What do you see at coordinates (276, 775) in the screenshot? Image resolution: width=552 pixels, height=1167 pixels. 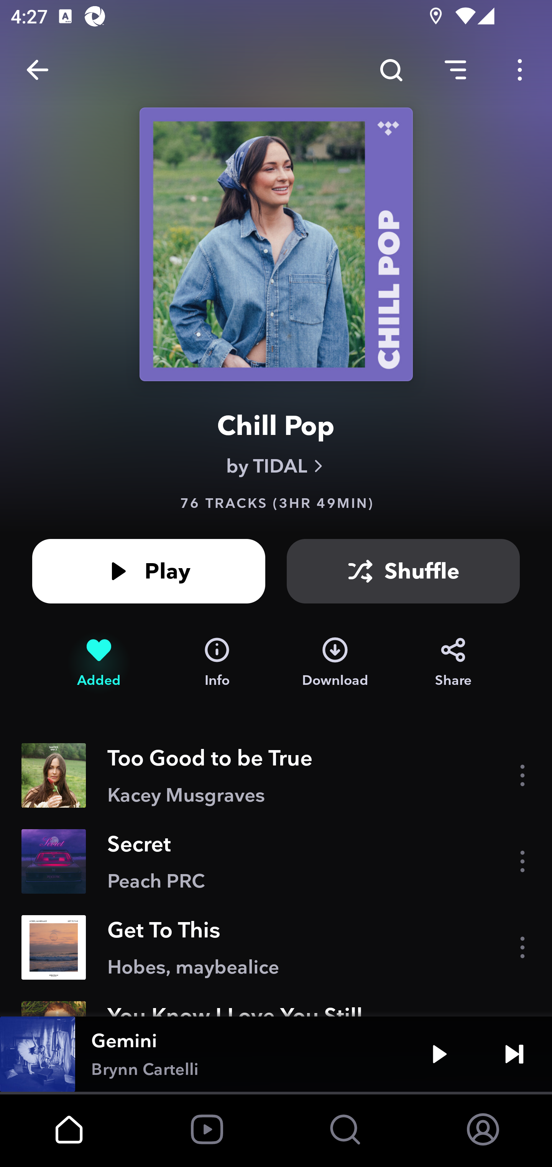 I see `Too Good to be True Kacey Musgraves` at bounding box center [276, 775].